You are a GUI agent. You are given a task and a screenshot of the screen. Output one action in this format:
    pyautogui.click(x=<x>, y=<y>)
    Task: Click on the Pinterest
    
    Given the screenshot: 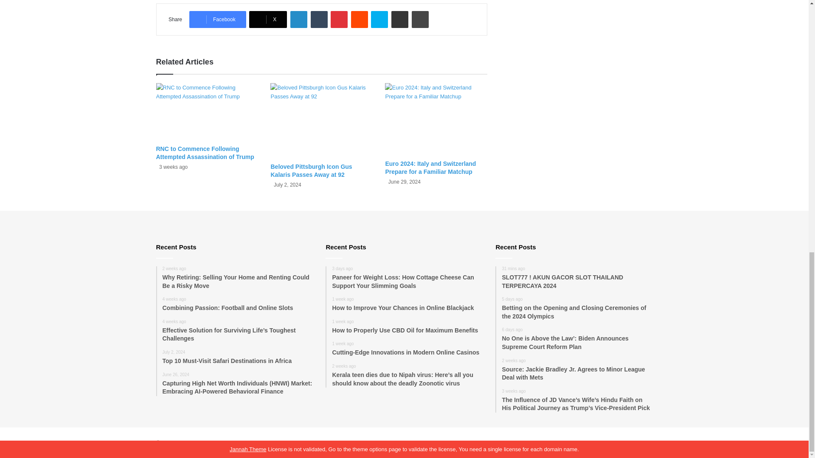 What is the action you would take?
    pyautogui.click(x=339, y=19)
    